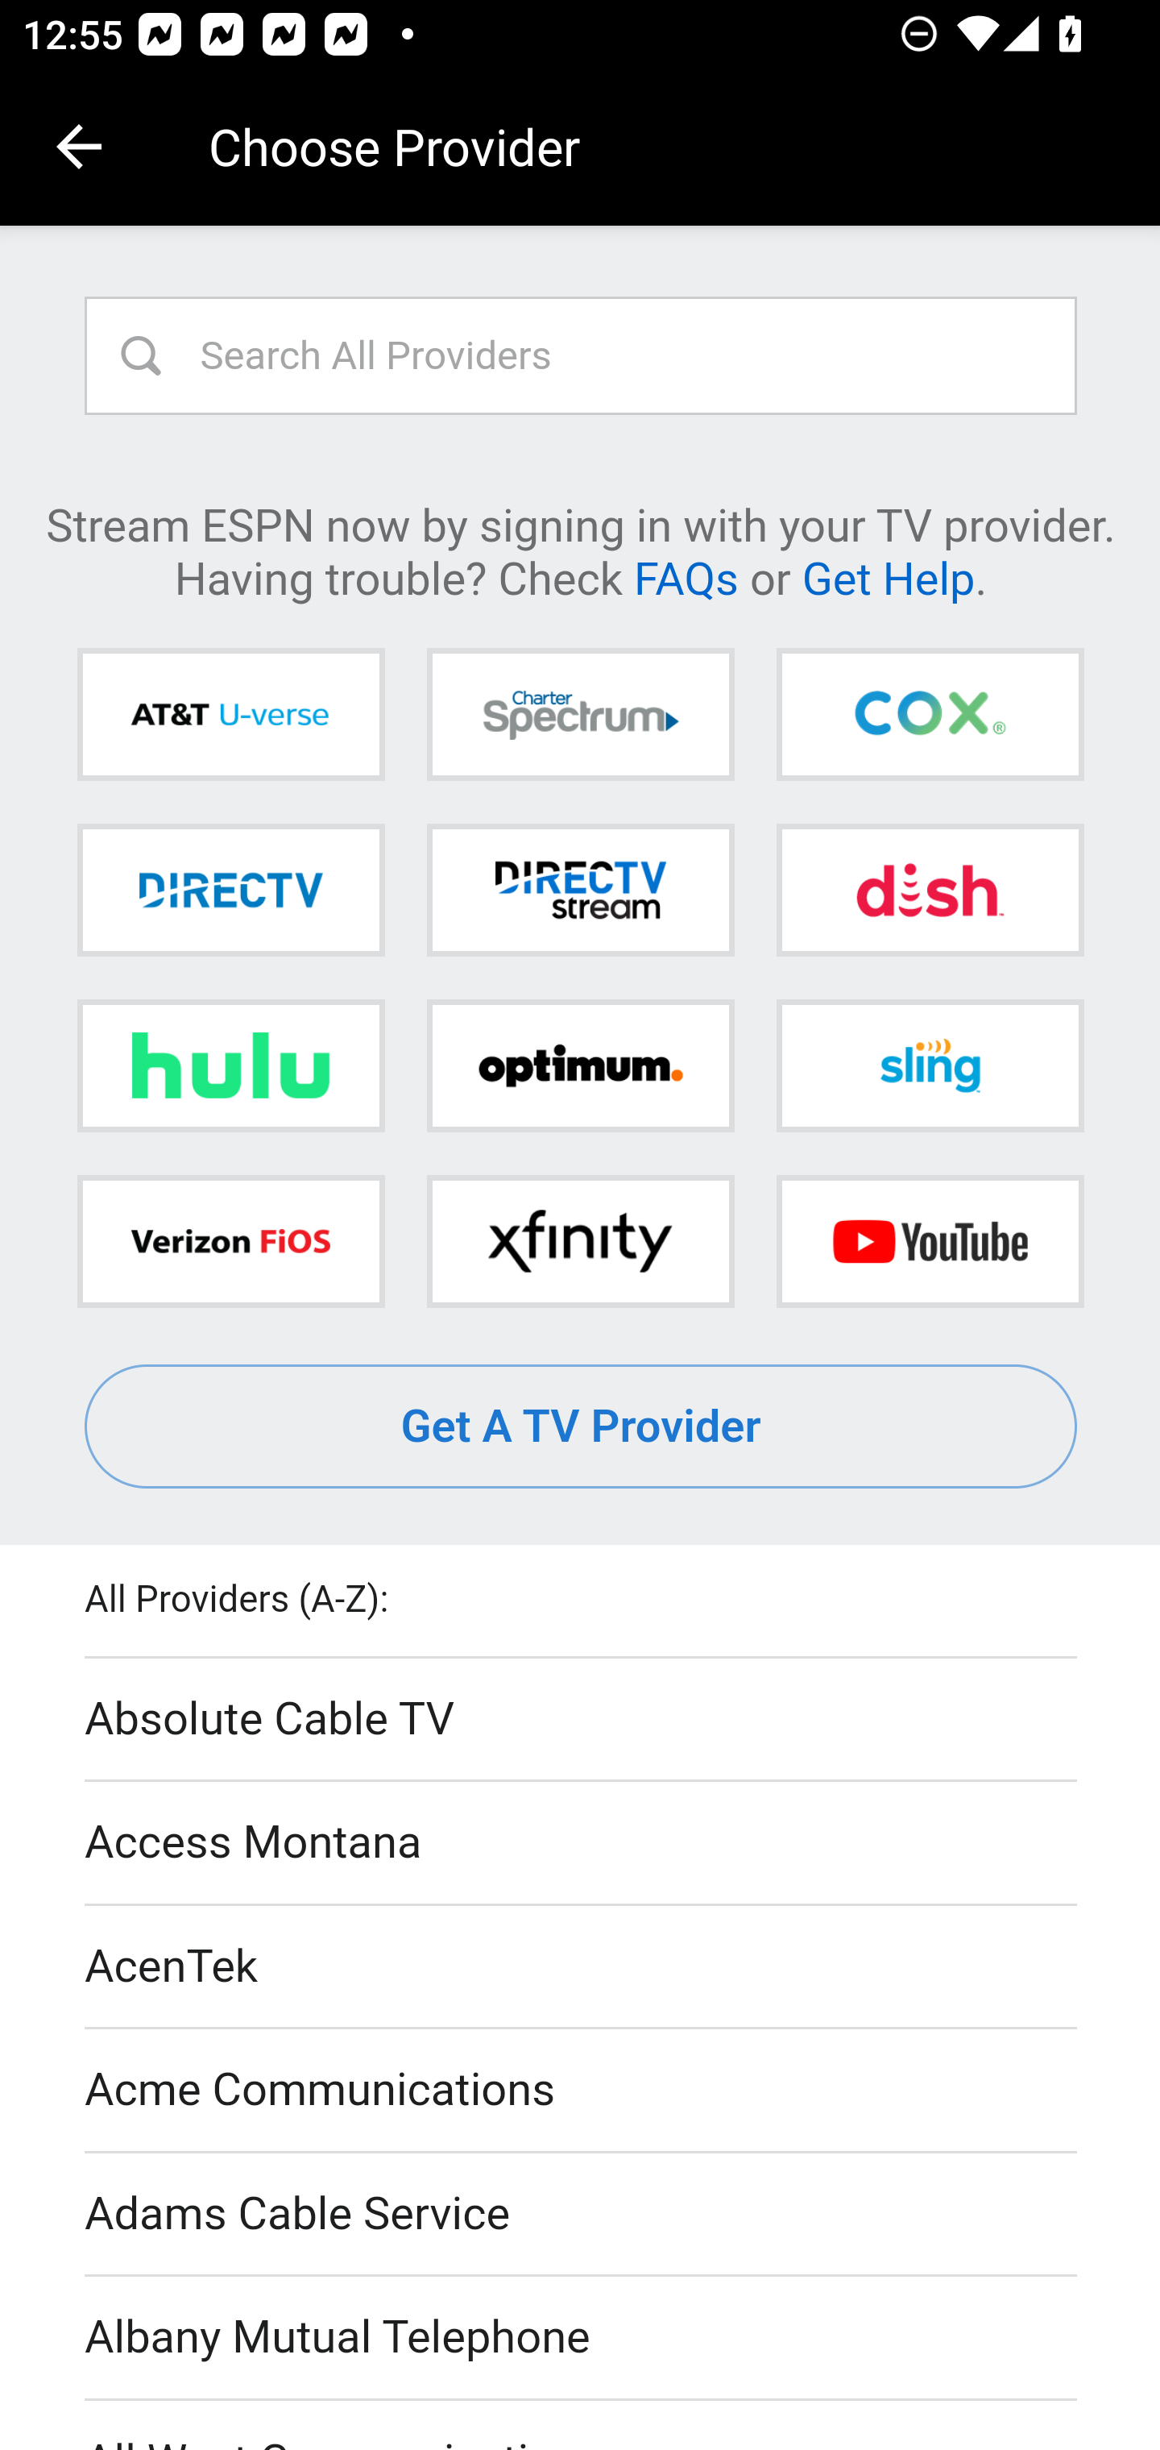 The height and width of the screenshot is (2450, 1160). Describe the element at coordinates (580, 1241) in the screenshot. I see `Xfinity` at that location.